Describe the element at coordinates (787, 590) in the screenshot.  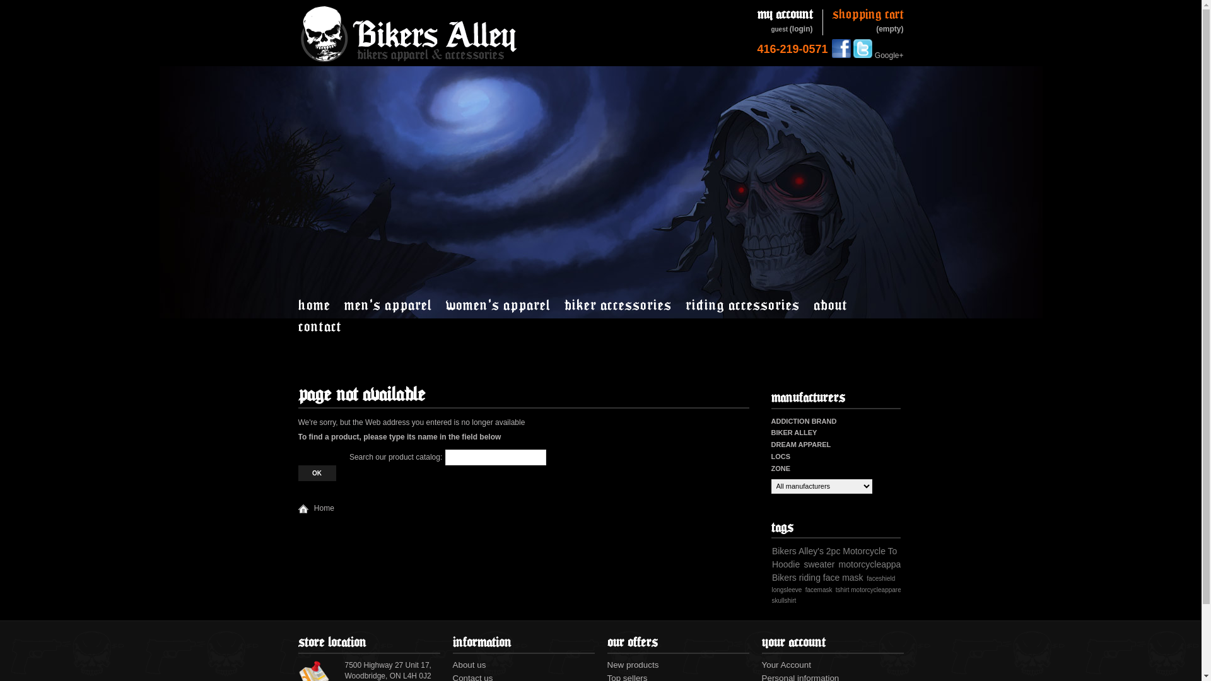
I see `longsleeve` at that location.